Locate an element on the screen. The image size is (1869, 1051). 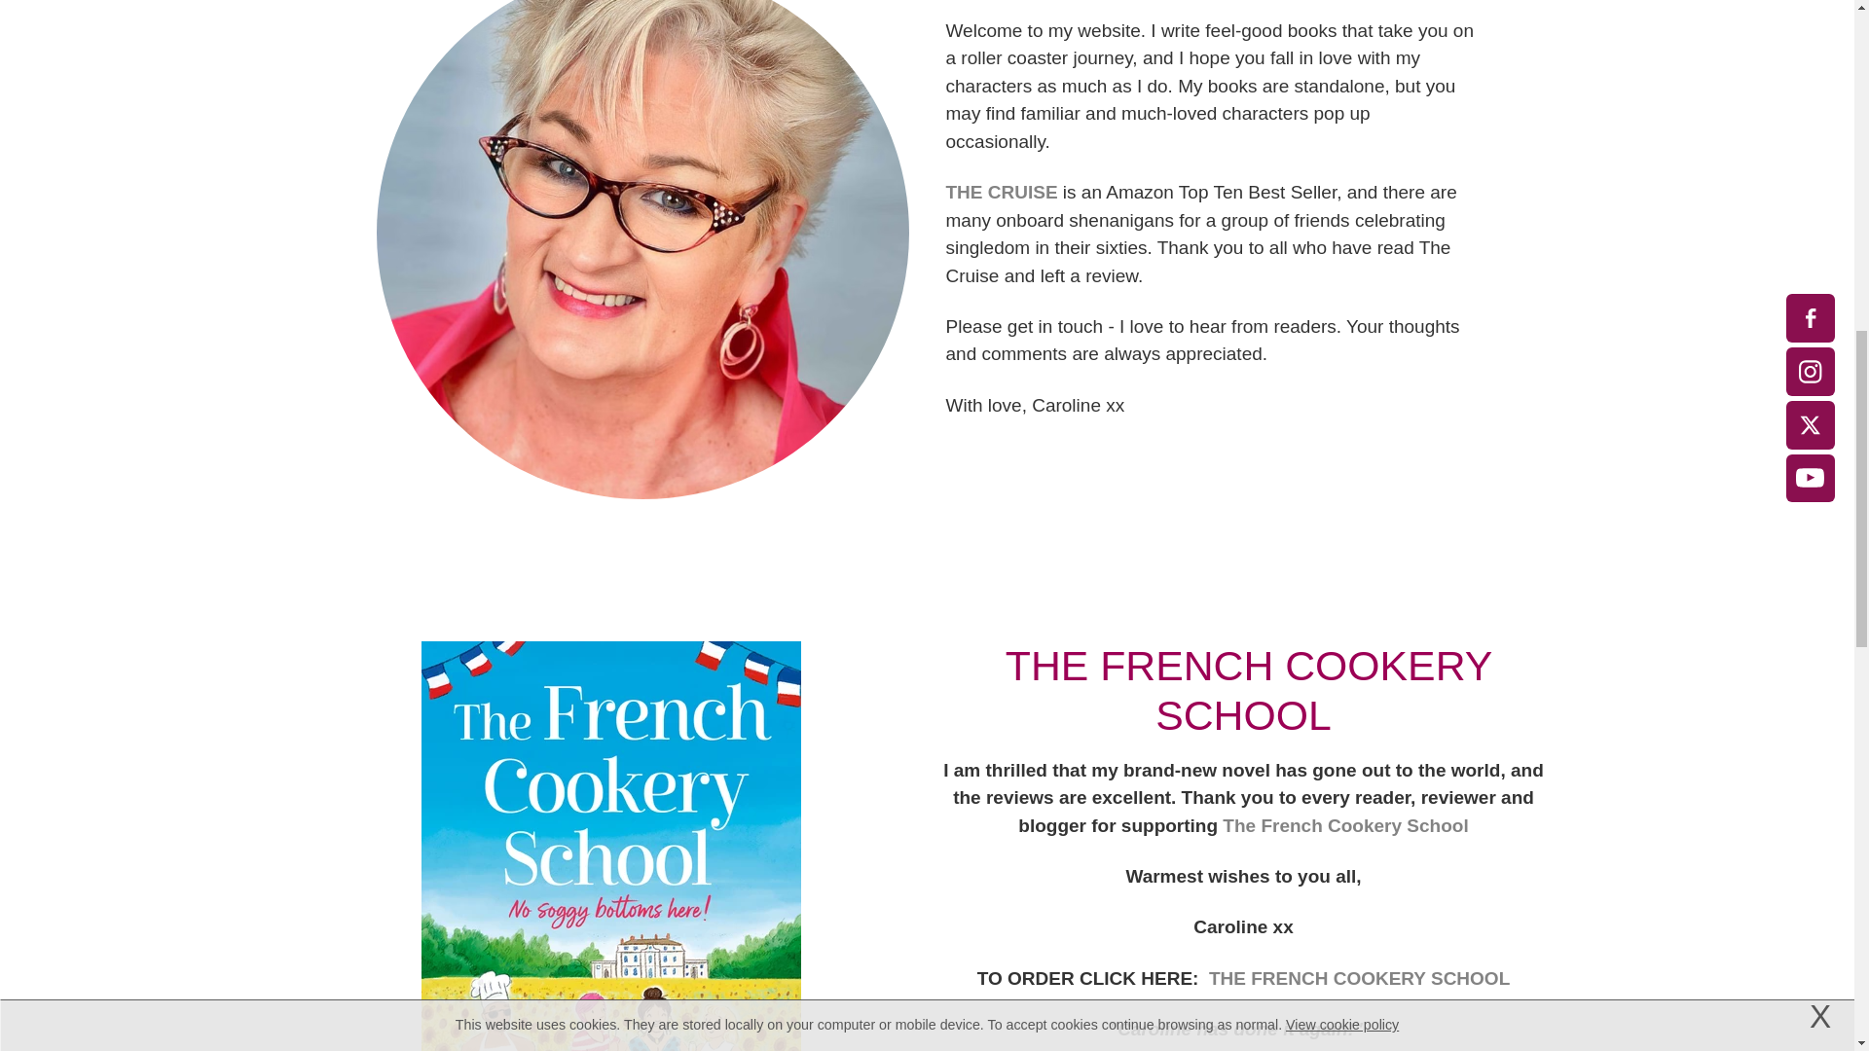
THE FRENCH COOKERY SCHOOL is located at coordinates (1359, 978).